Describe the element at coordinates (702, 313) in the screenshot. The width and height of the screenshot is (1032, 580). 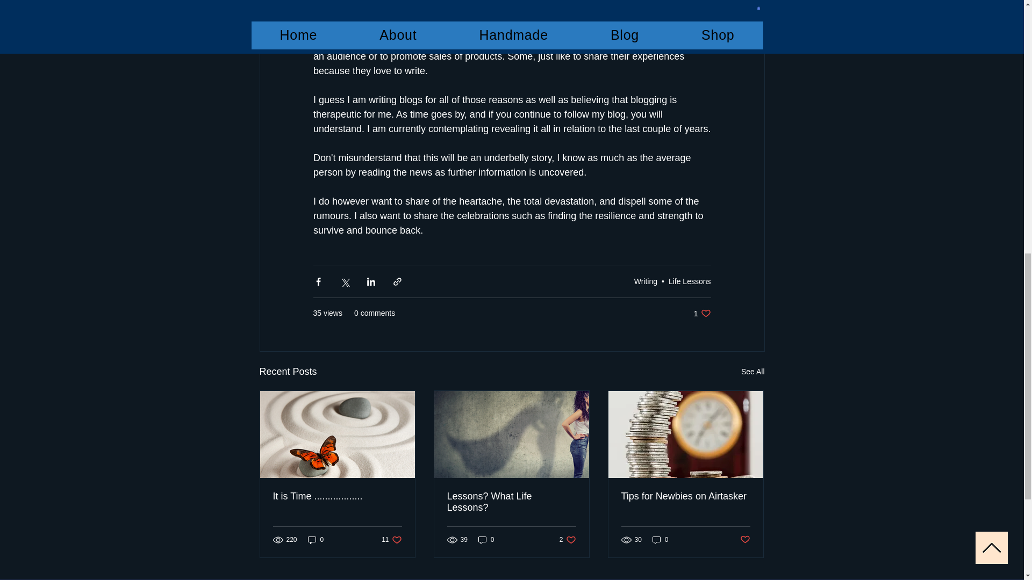
I see `0` at that location.